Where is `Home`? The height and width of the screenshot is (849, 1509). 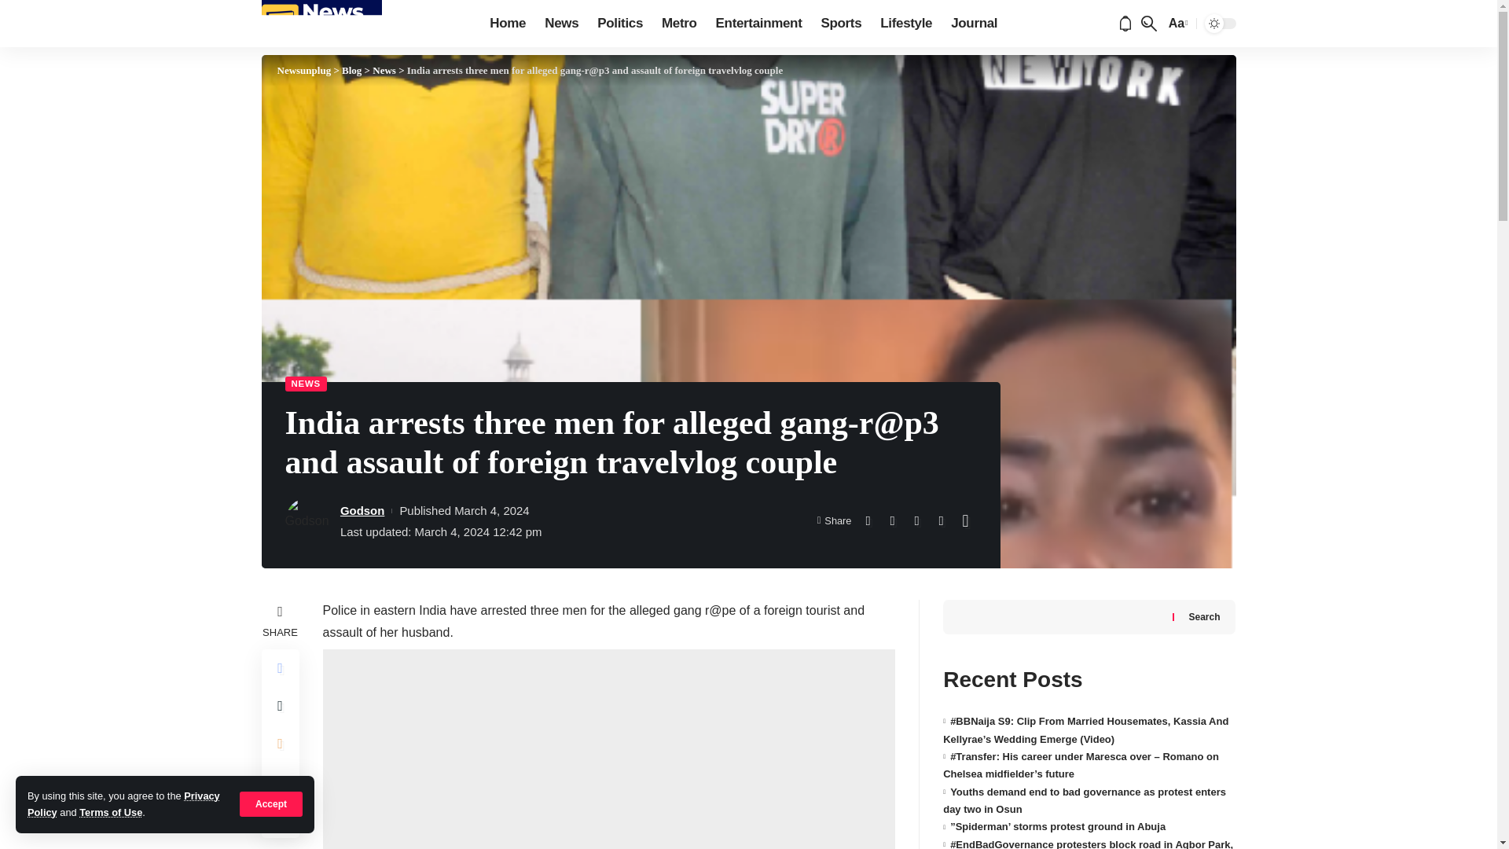 Home is located at coordinates (508, 24).